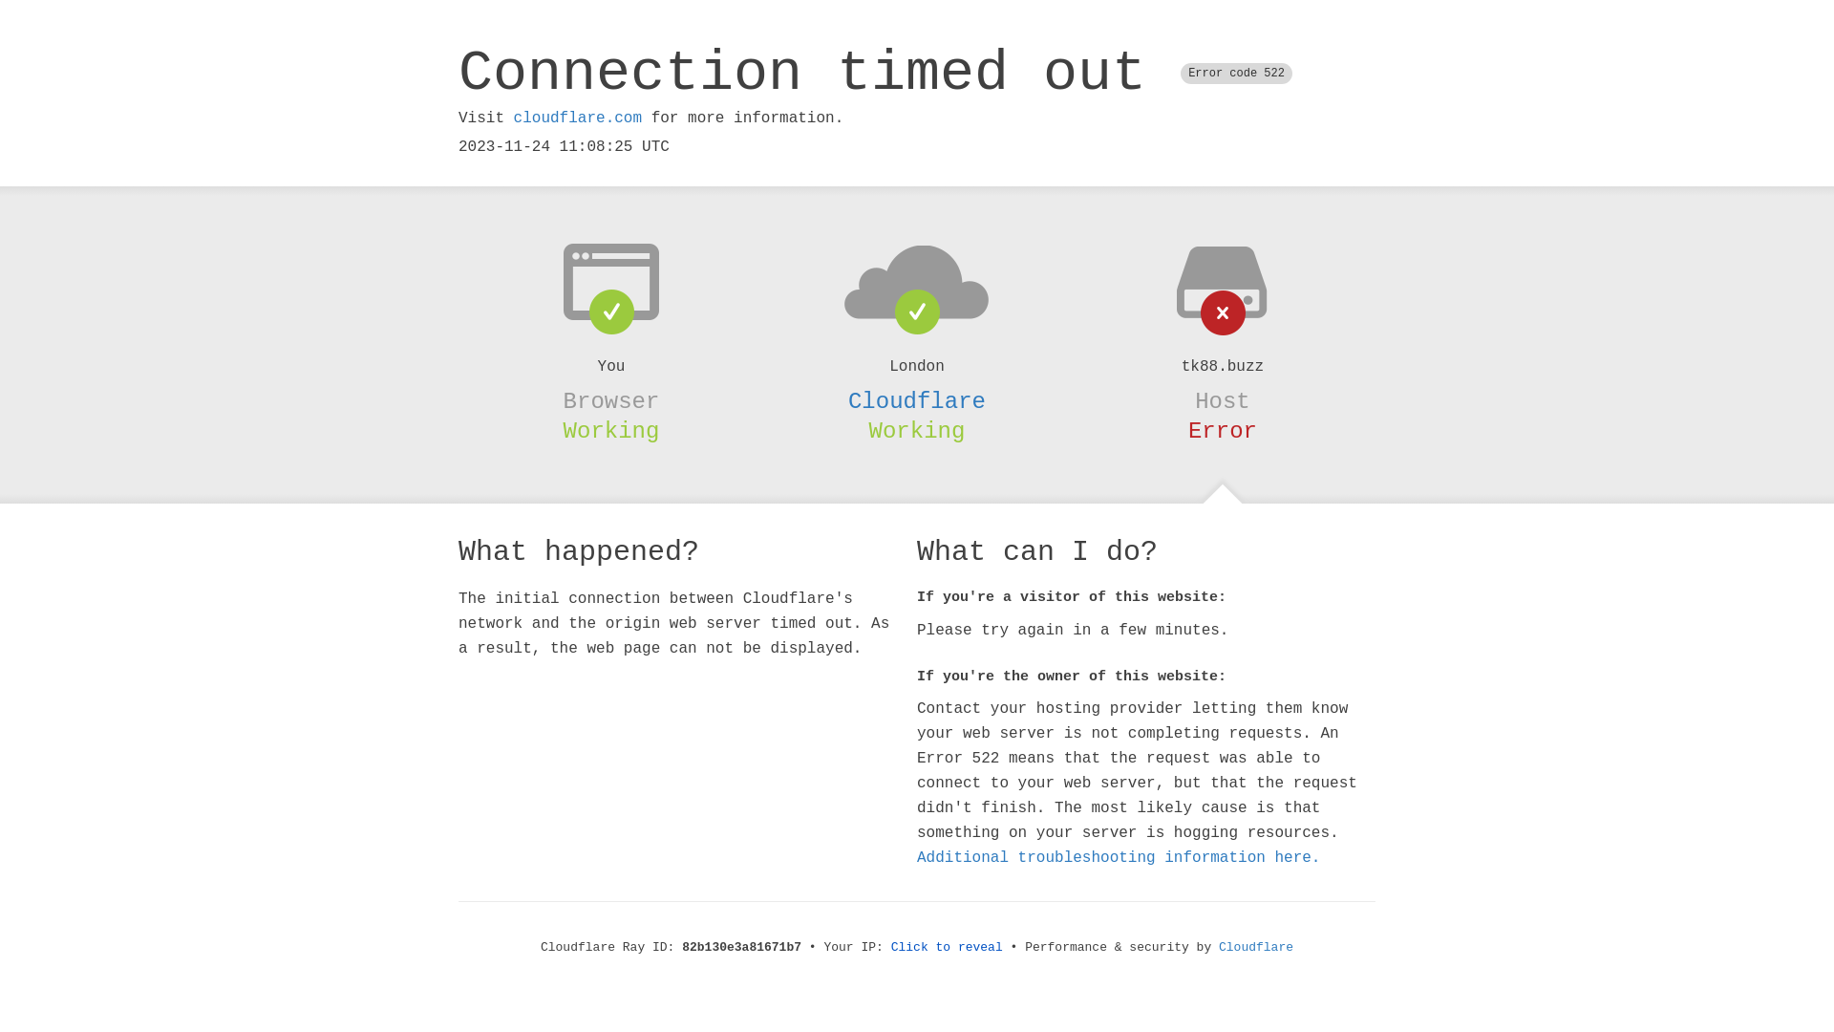 The image size is (1834, 1032). Describe the element at coordinates (917, 401) in the screenshot. I see `Cloudflare` at that location.